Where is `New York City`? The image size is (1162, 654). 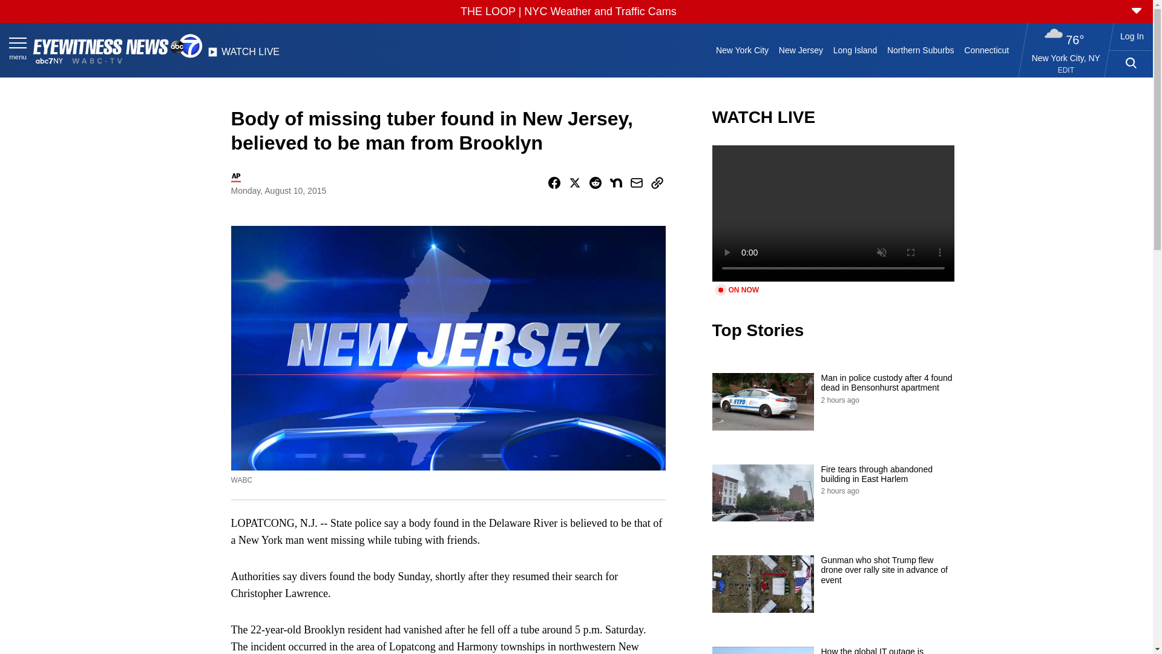
New York City is located at coordinates (742, 50).